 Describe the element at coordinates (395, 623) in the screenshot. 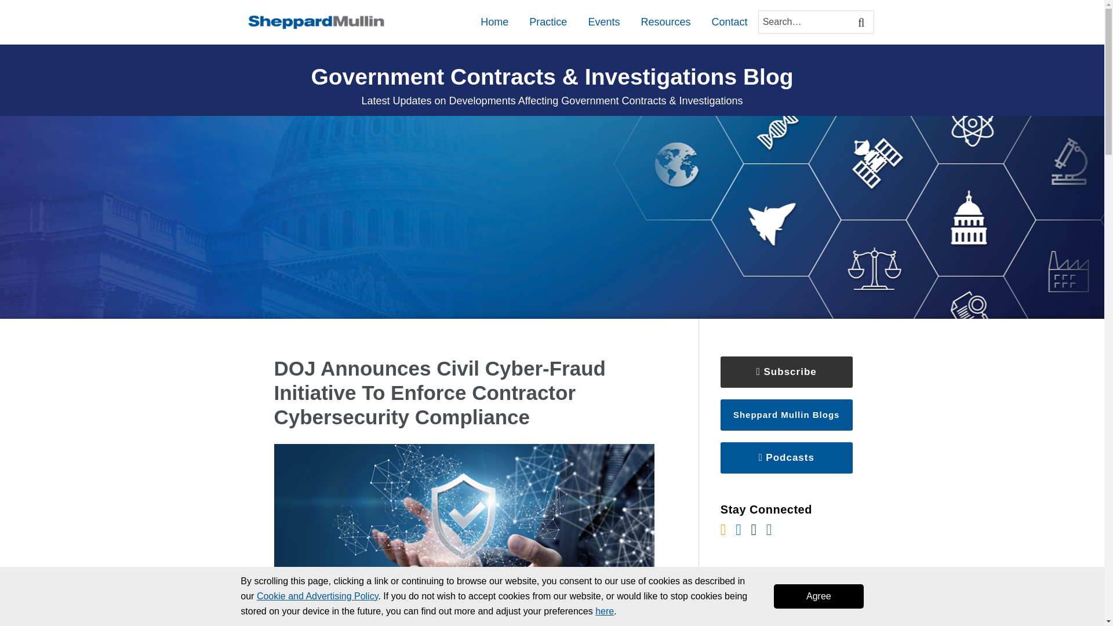

I see `Nikole Snyder` at that location.